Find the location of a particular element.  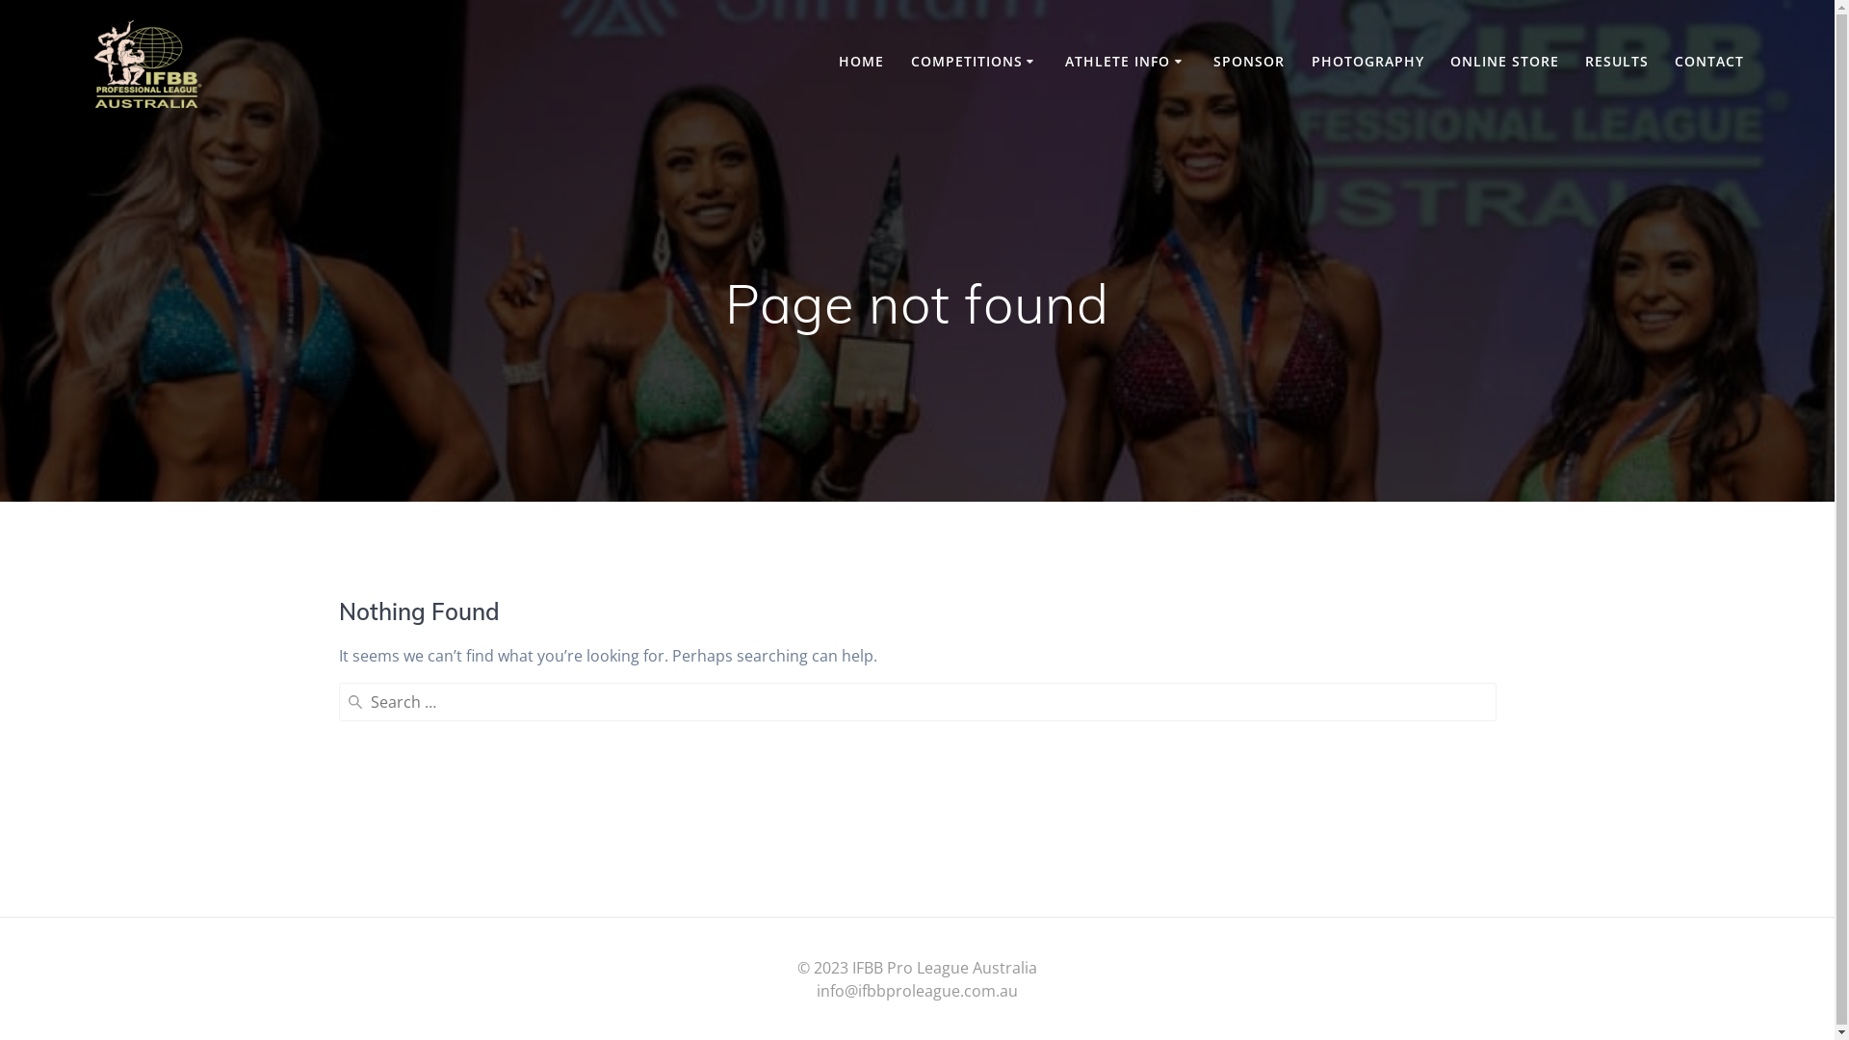

SPONSOR is located at coordinates (1249, 63).